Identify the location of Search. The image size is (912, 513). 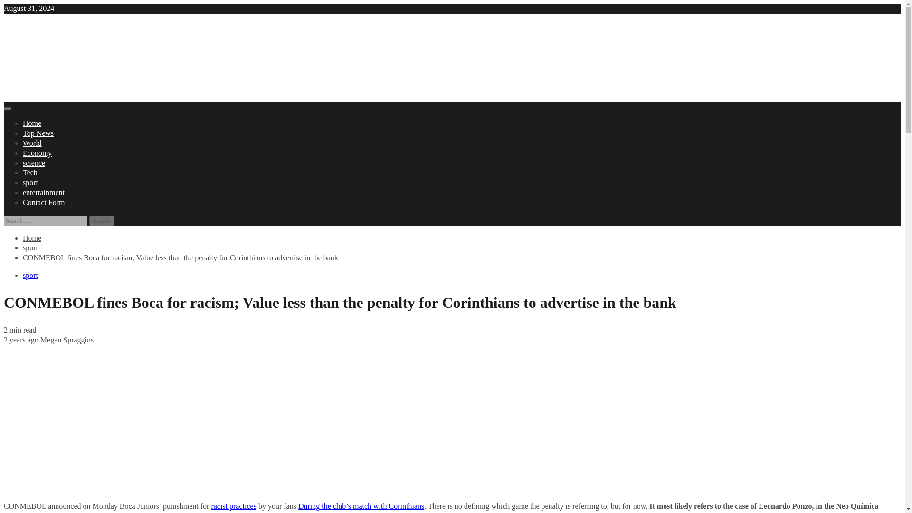
(102, 220).